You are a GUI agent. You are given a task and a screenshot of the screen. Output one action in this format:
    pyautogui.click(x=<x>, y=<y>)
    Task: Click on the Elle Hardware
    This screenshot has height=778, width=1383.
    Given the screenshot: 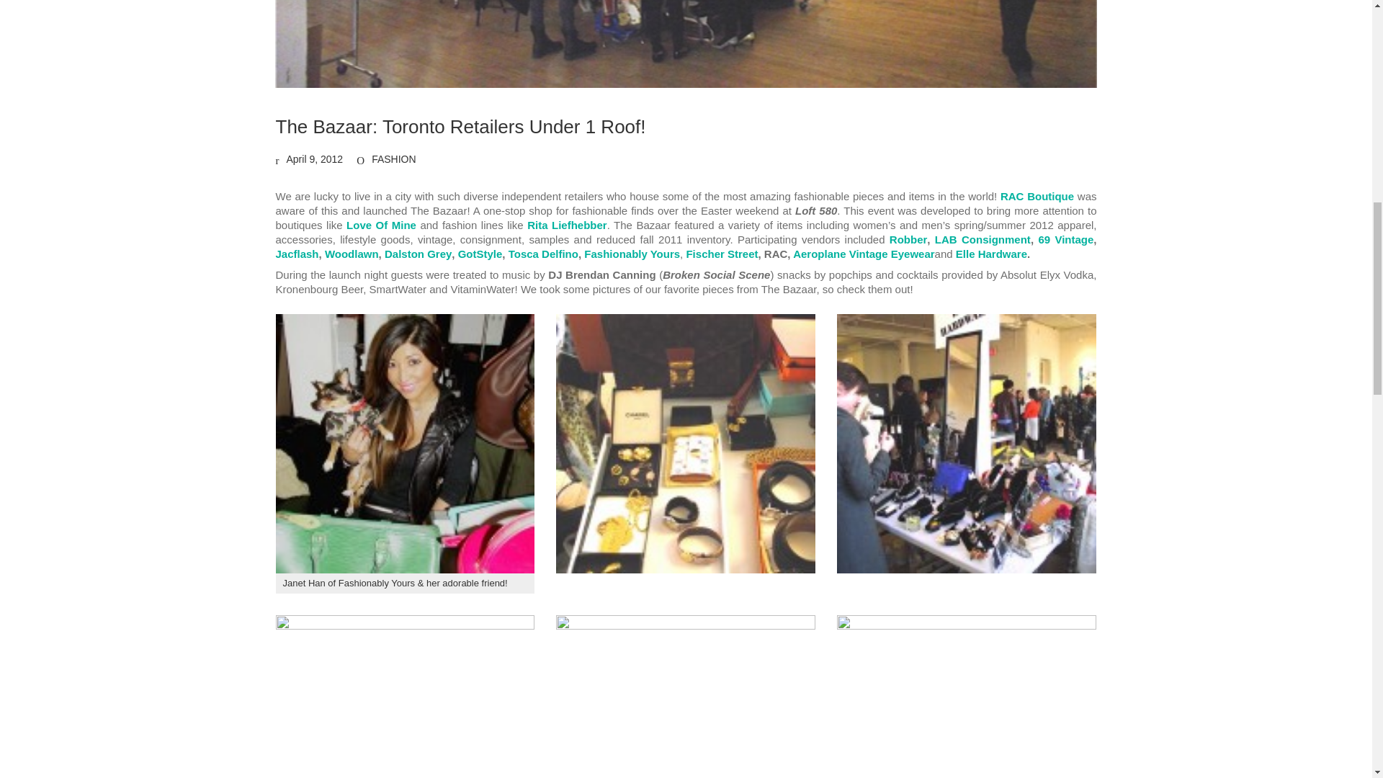 What is the action you would take?
    pyautogui.click(x=991, y=254)
    